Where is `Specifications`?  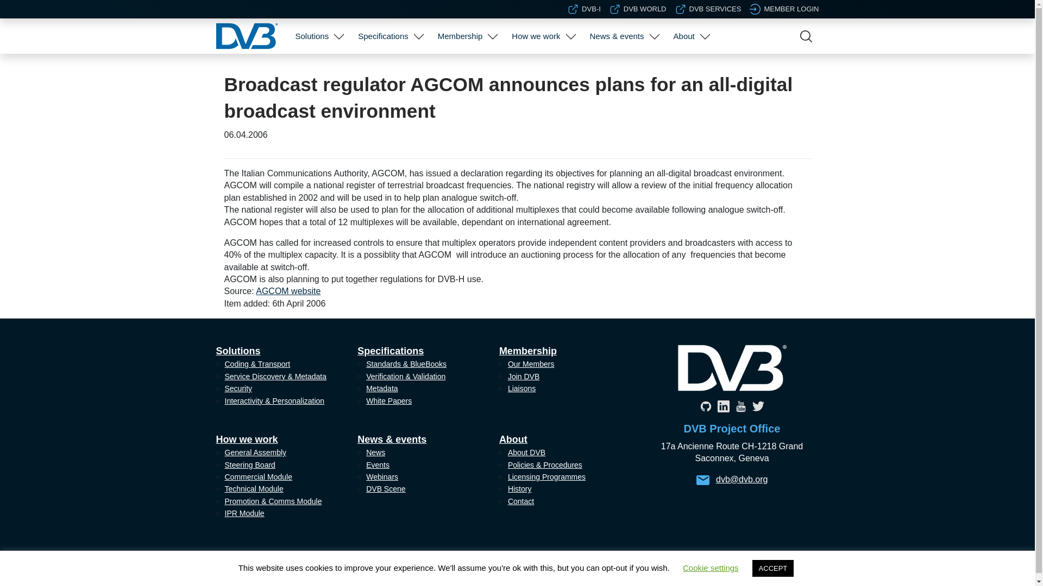 Specifications is located at coordinates (383, 36).